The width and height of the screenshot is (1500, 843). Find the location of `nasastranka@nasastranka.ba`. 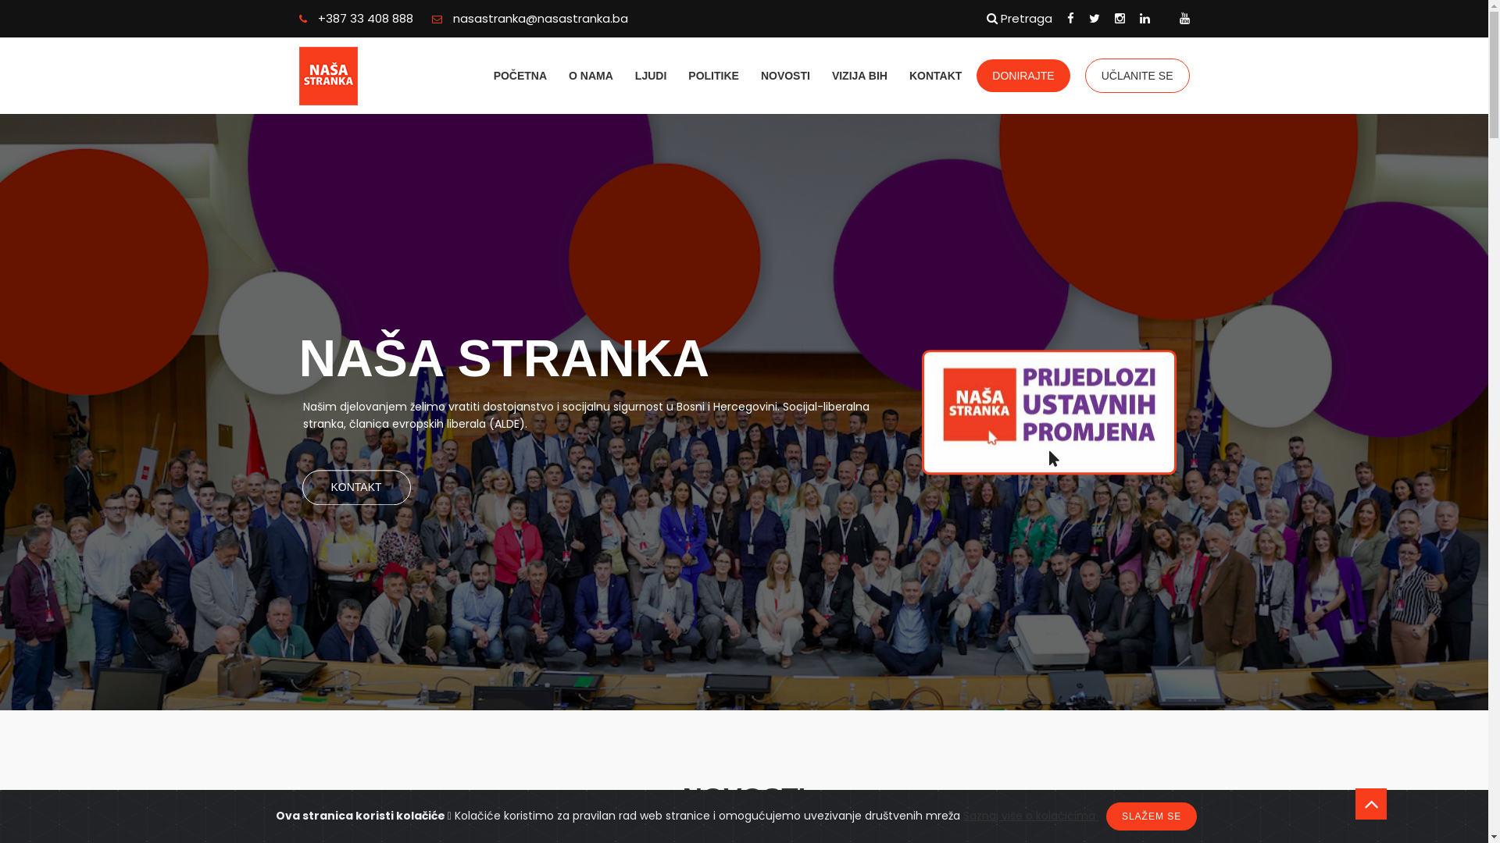

nasastranka@nasastranka.ba is located at coordinates (530, 19).